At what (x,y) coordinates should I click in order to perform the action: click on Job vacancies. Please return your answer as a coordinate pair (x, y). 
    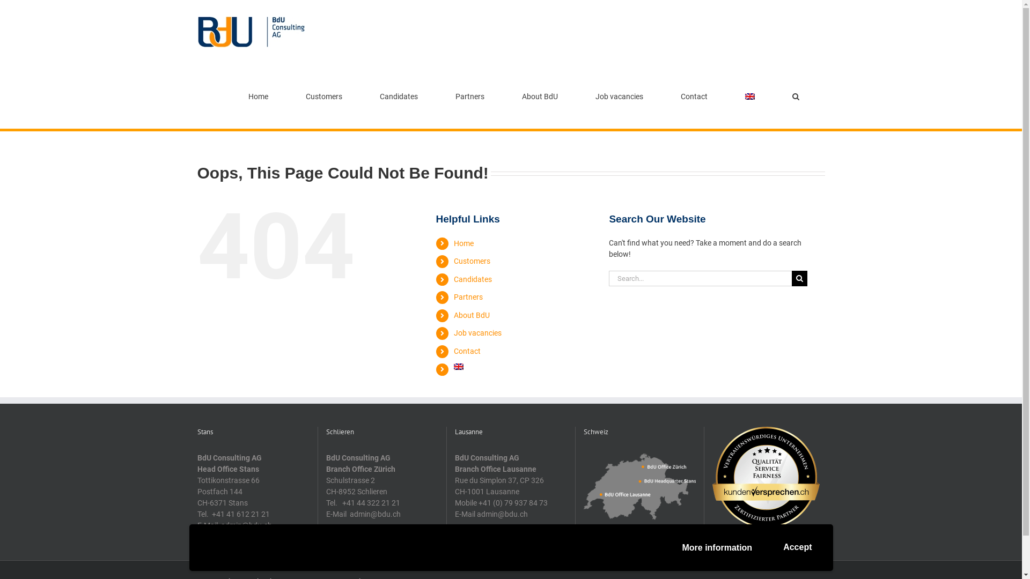
    Looking at the image, I should click on (620, 96).